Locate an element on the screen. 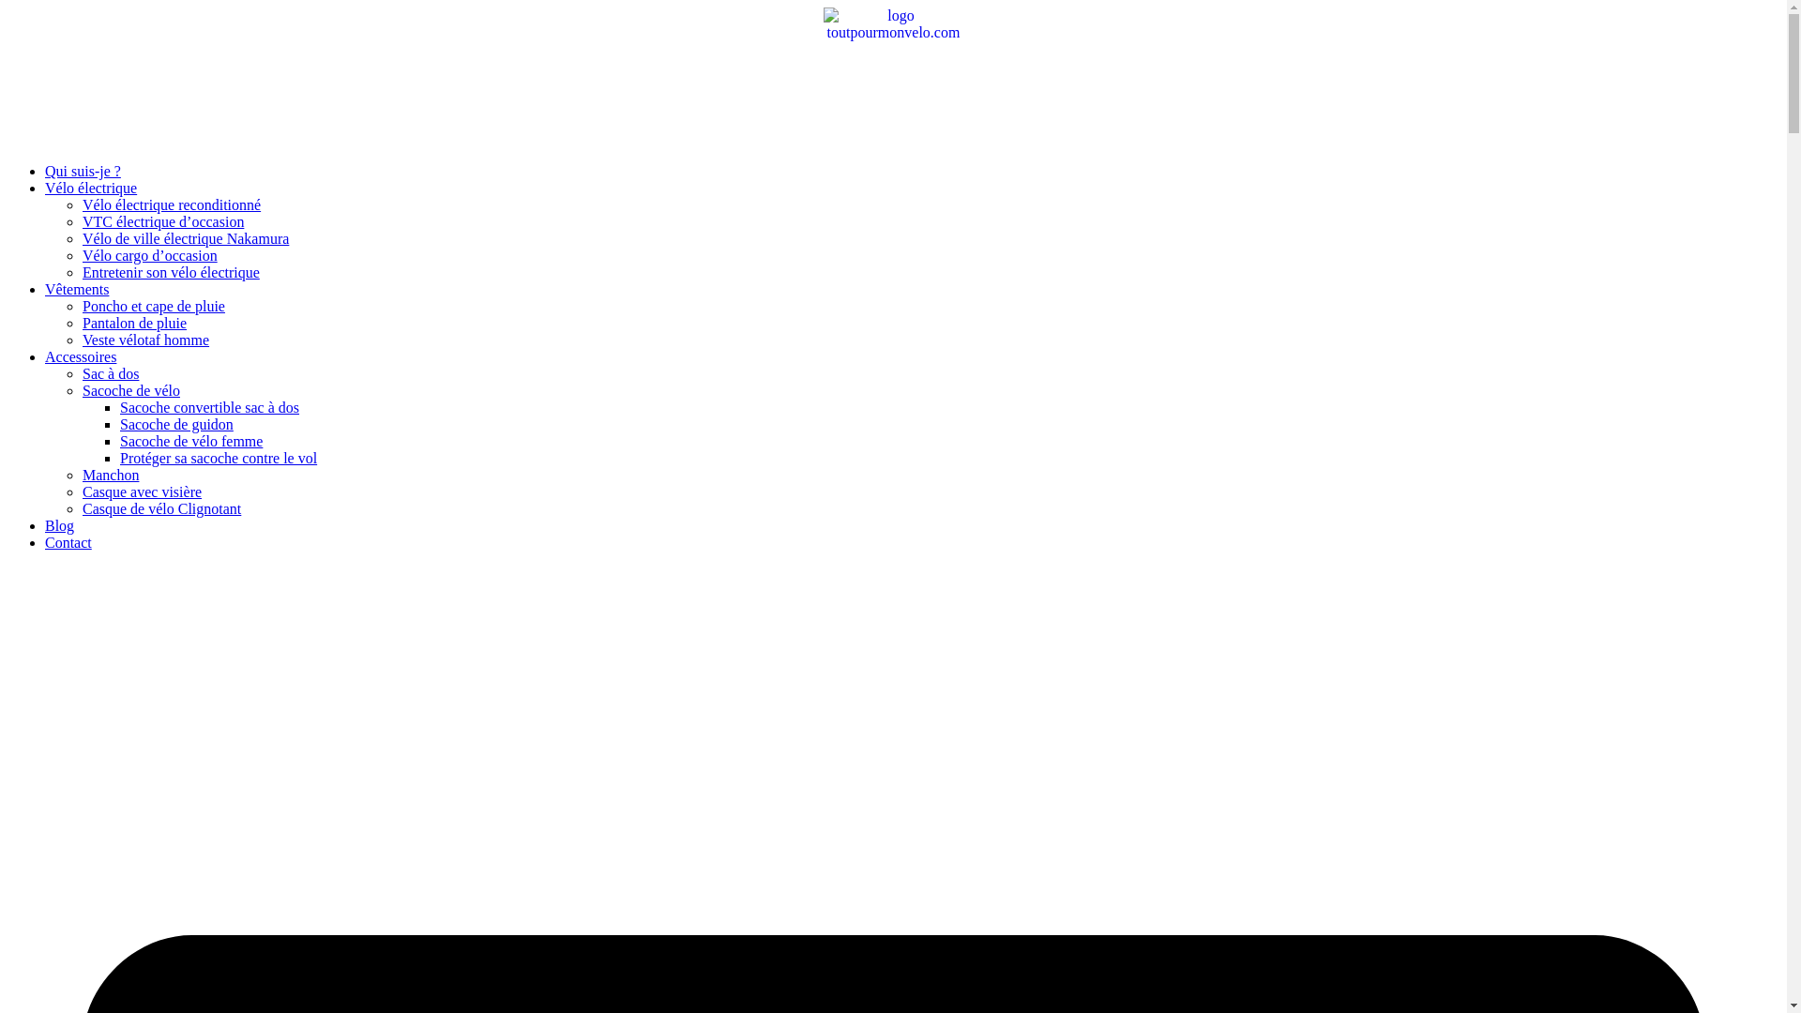 Image resolution: width=1801 pixels, height=1013 pixels. Manchon is located at coordinates (111, 475).